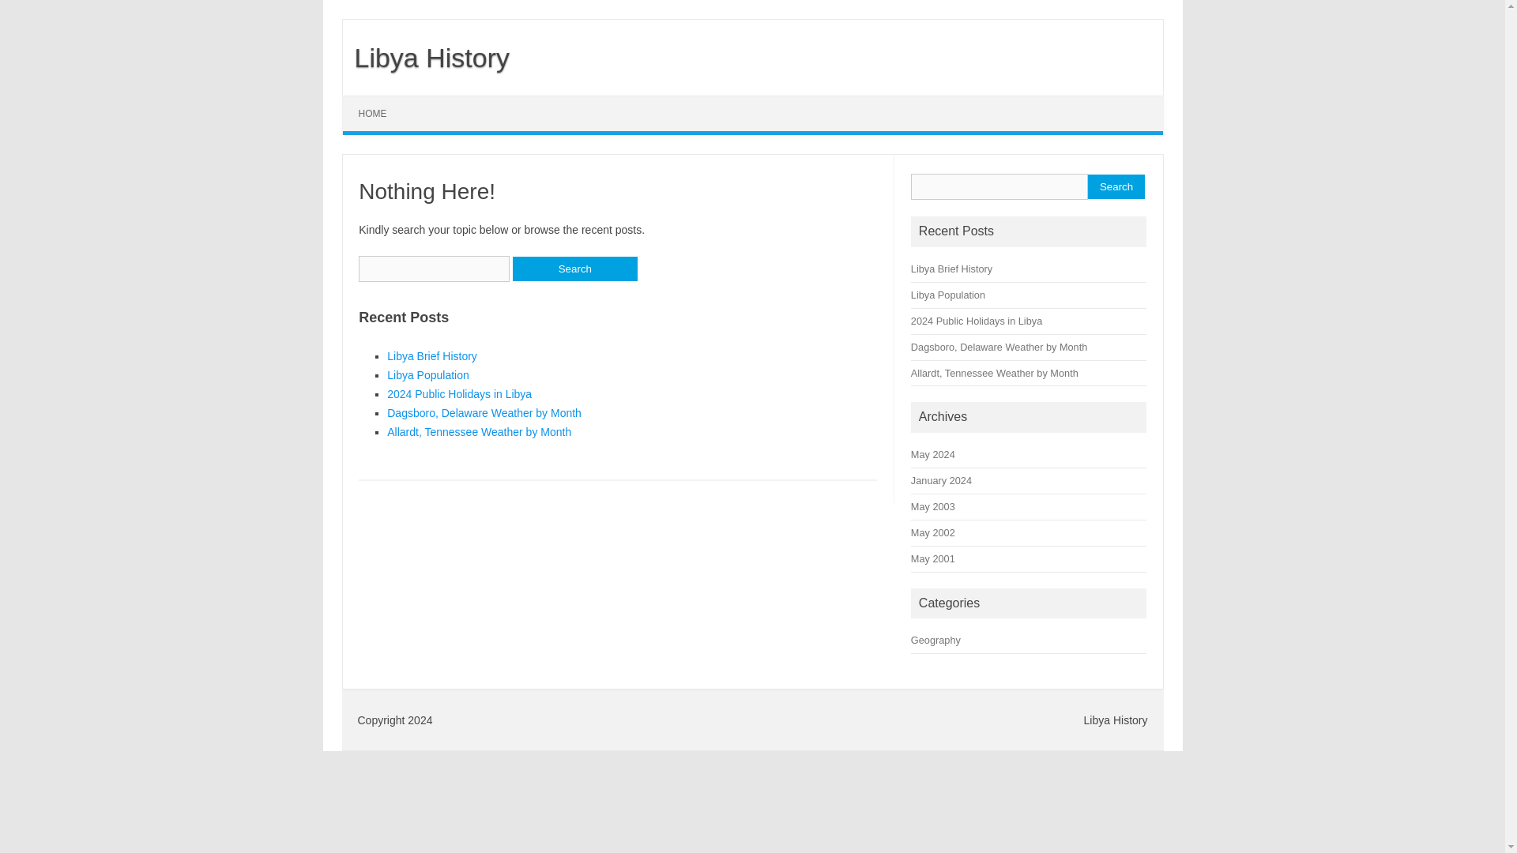 Image resolution: width=1517 pixels, height=853 pixels. I want to click on 2024 Public Holidays in Libya, so click(977, 321).